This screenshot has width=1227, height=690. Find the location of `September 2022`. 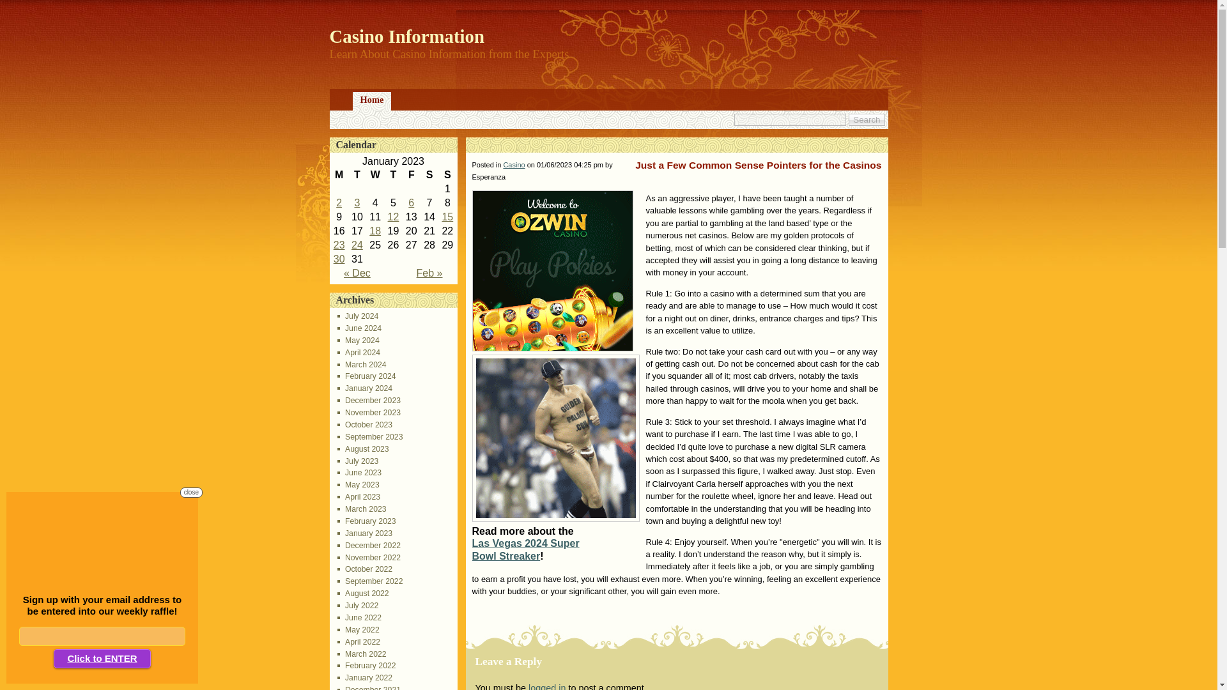

September 2022 is located at coordinates (371, 581).